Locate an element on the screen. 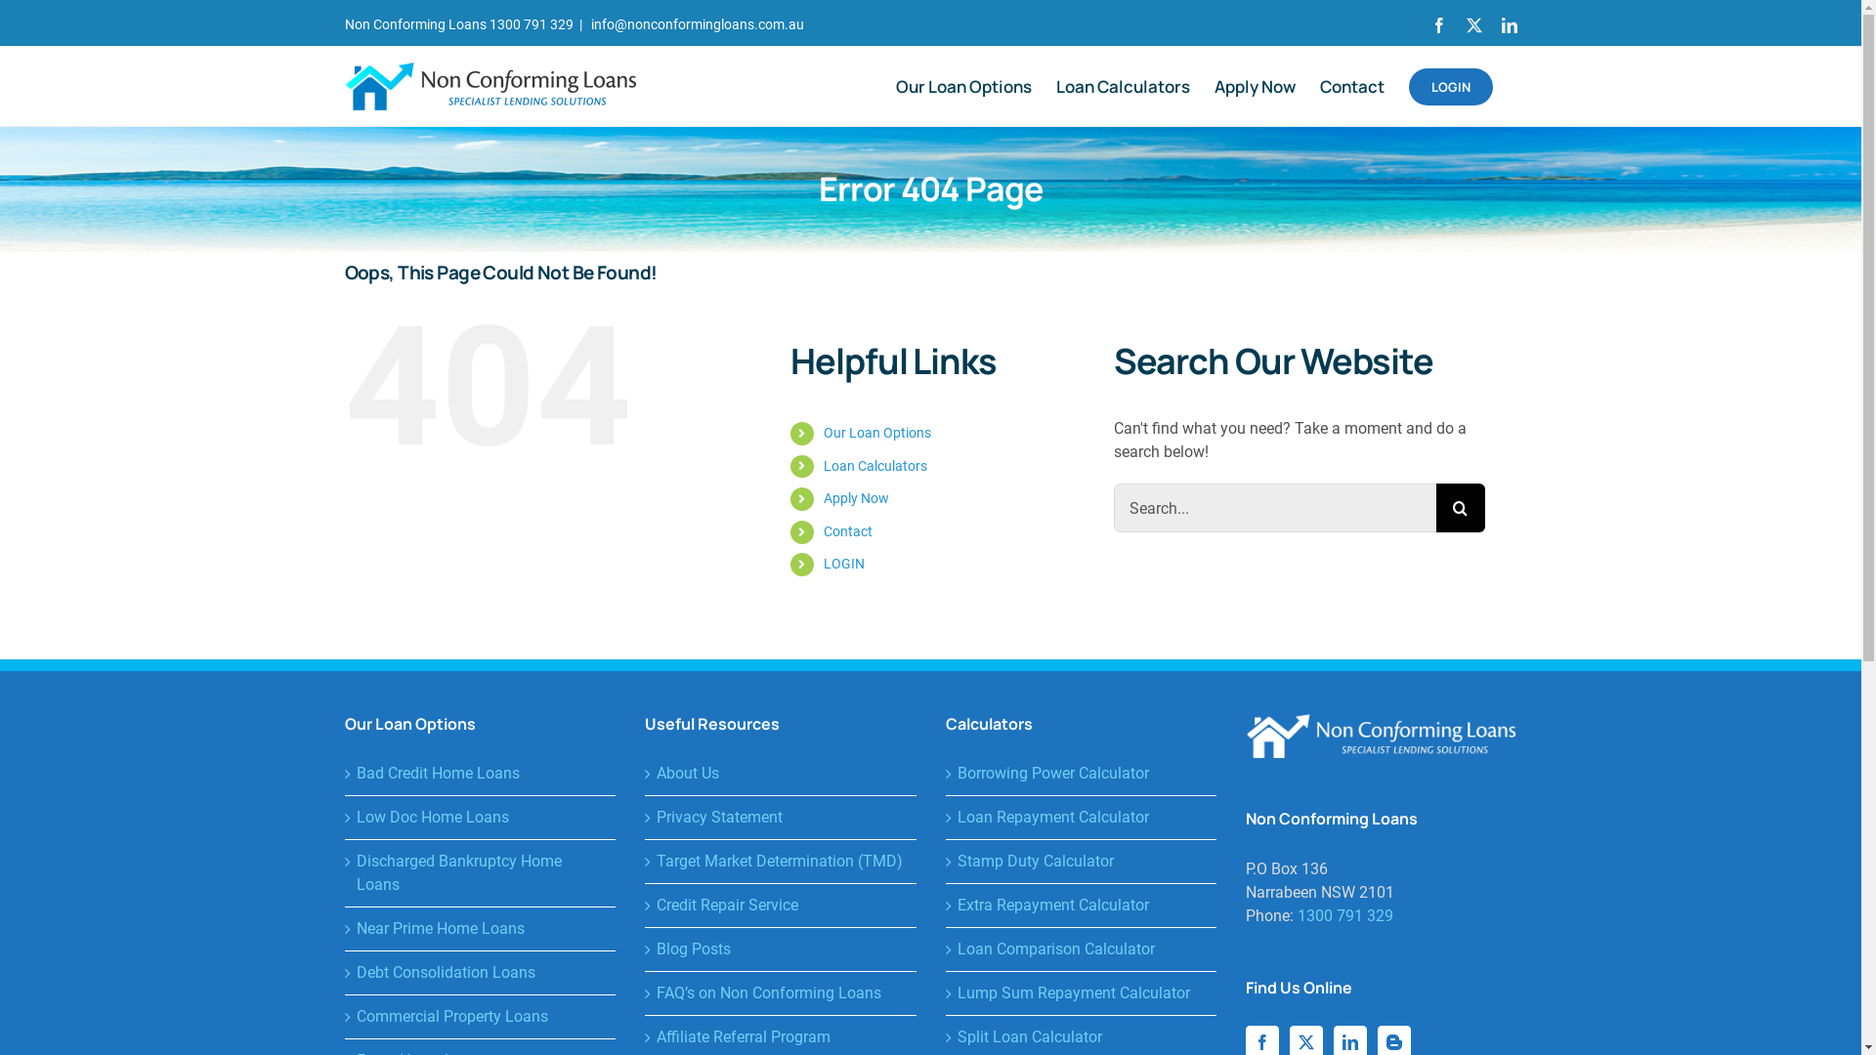  Loan Calculators is located at coordinates (1122, 86).